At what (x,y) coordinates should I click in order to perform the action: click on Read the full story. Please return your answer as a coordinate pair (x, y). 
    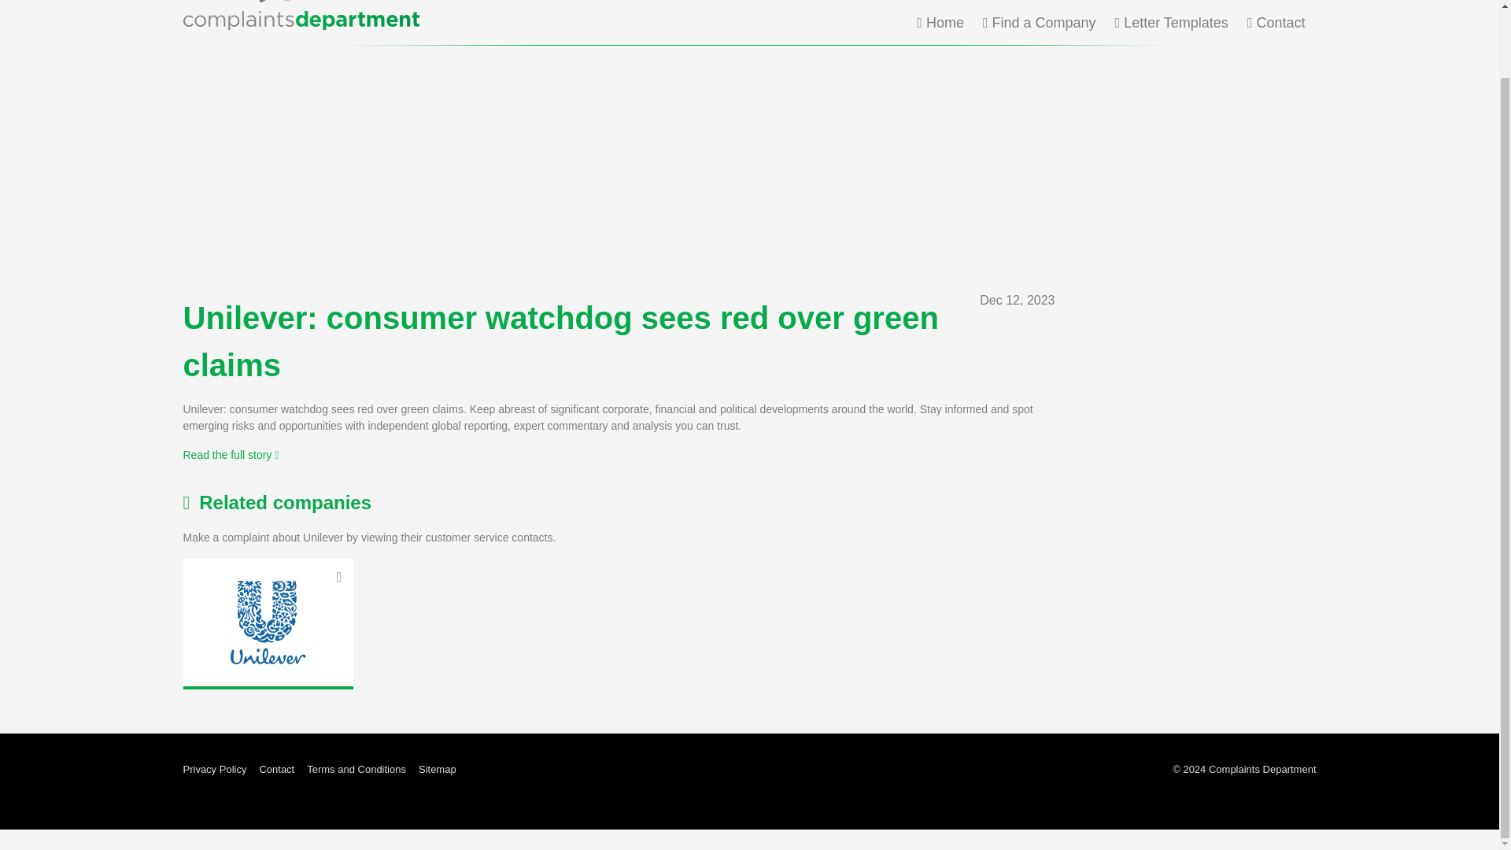
    Looking at the image, I should click on (230, 455).